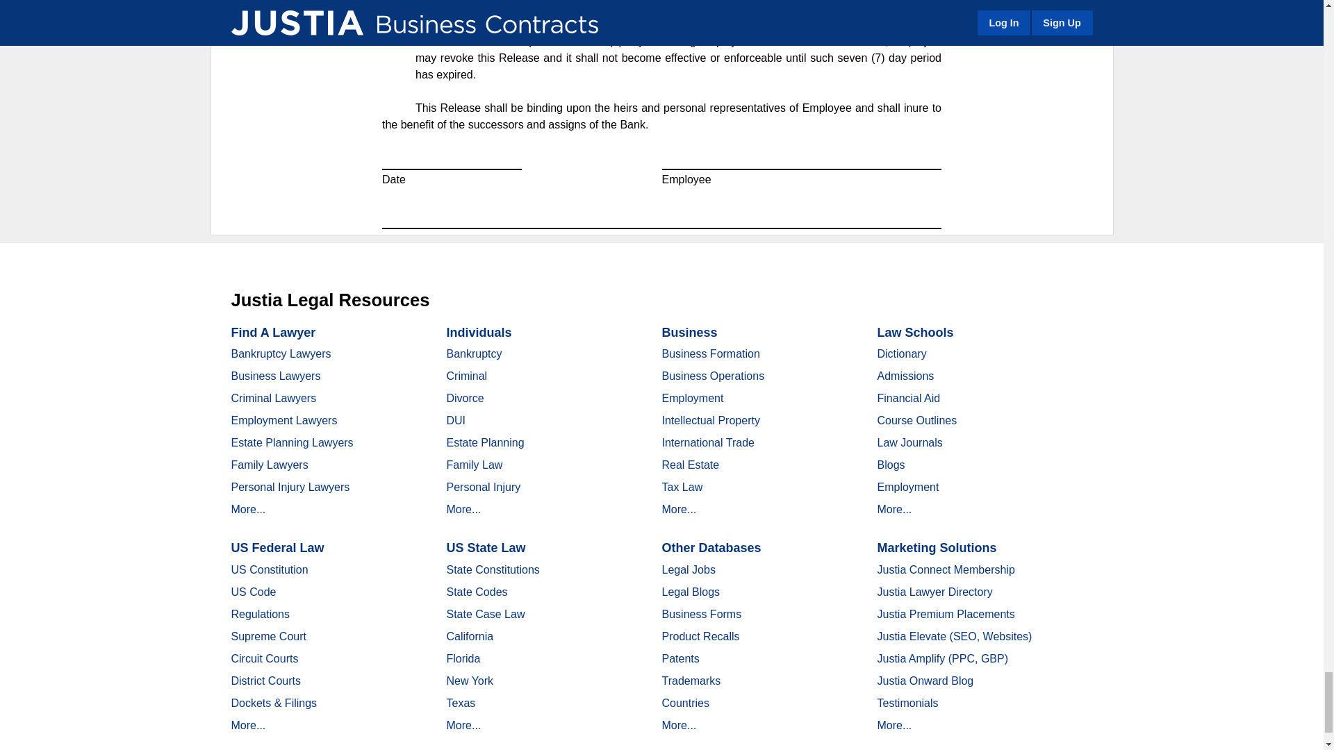 The height and width of the screenshot is (750, 1334). Describe the element at coordinates (272, 332) in the screenshot. I see `Find A Lawyer` at that location.